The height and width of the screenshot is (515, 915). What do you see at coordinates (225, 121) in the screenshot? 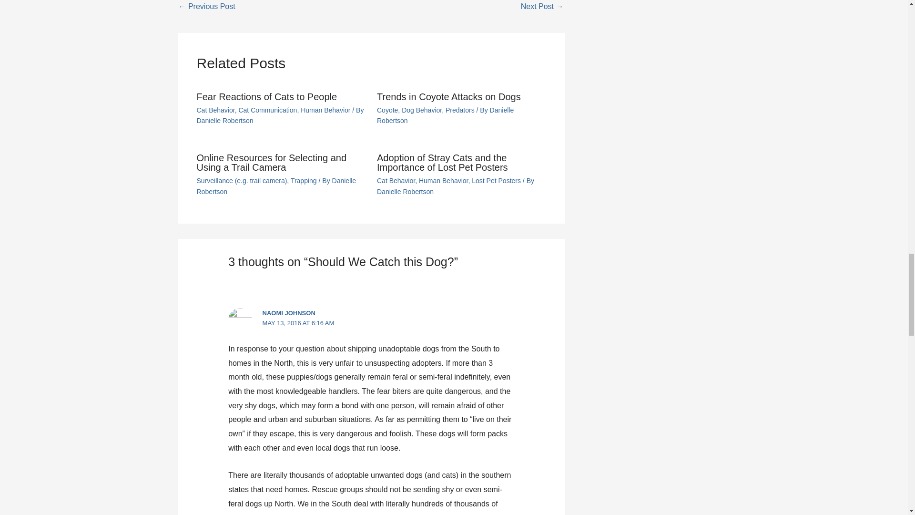
I see `View all posts by Danielle Robertson` at bounding box center [225, 121].